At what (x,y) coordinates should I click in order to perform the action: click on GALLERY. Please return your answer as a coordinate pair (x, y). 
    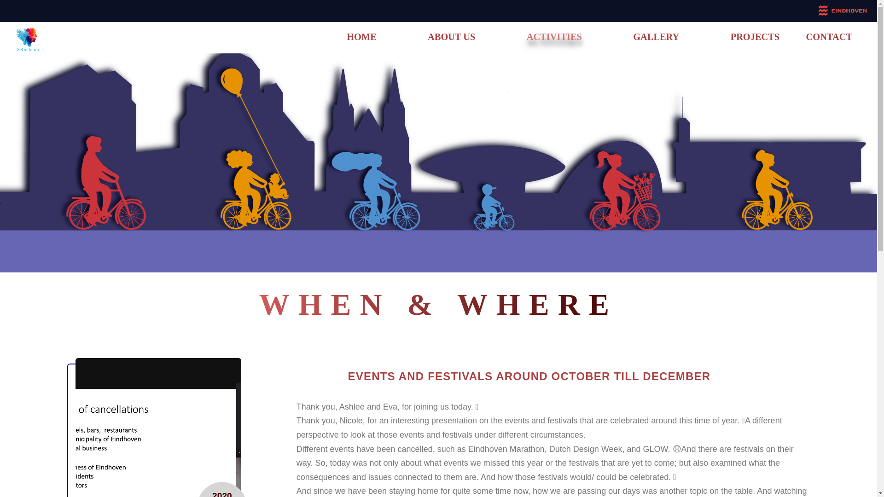
    Looking at the image, I should click on (656, 37).